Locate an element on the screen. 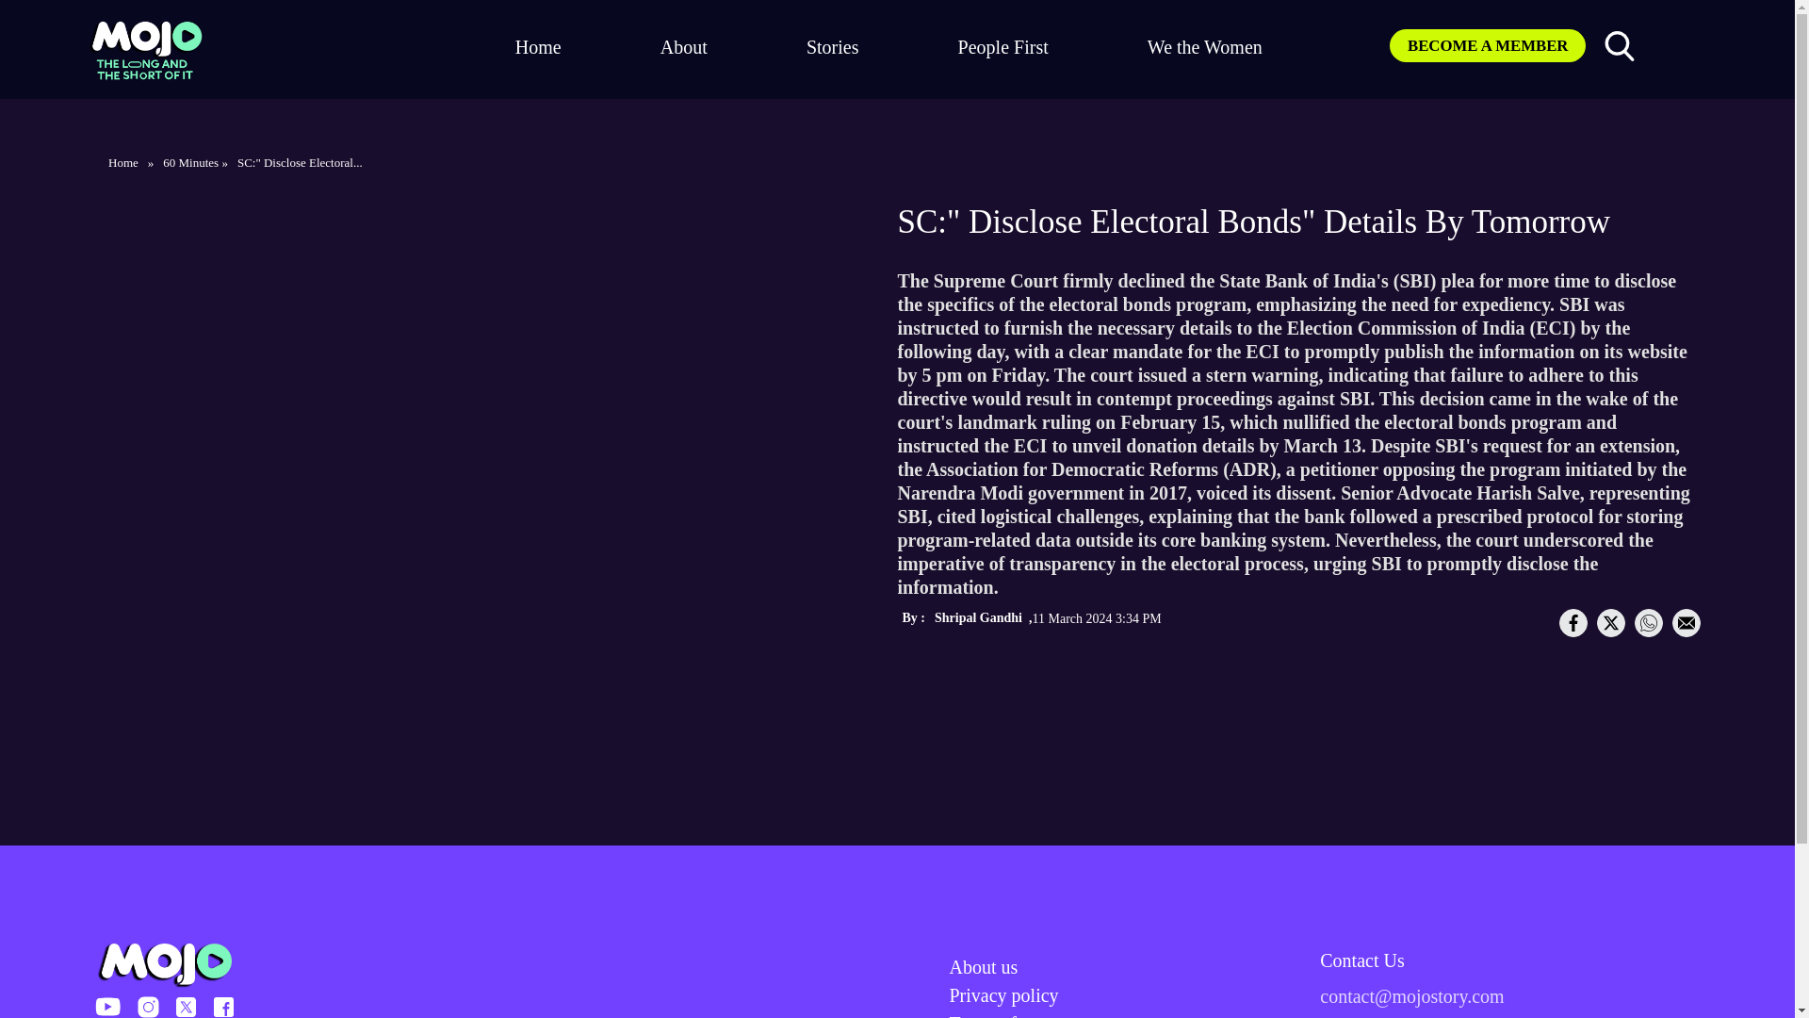  Home is located at coordinates (538, 46).